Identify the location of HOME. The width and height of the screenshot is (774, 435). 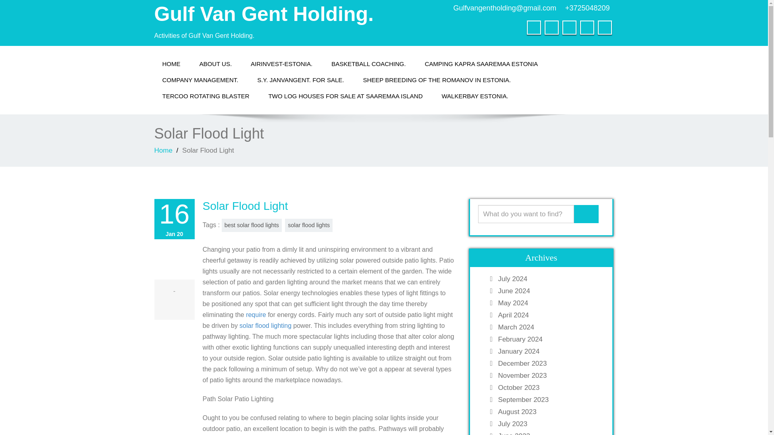
(171, 64).